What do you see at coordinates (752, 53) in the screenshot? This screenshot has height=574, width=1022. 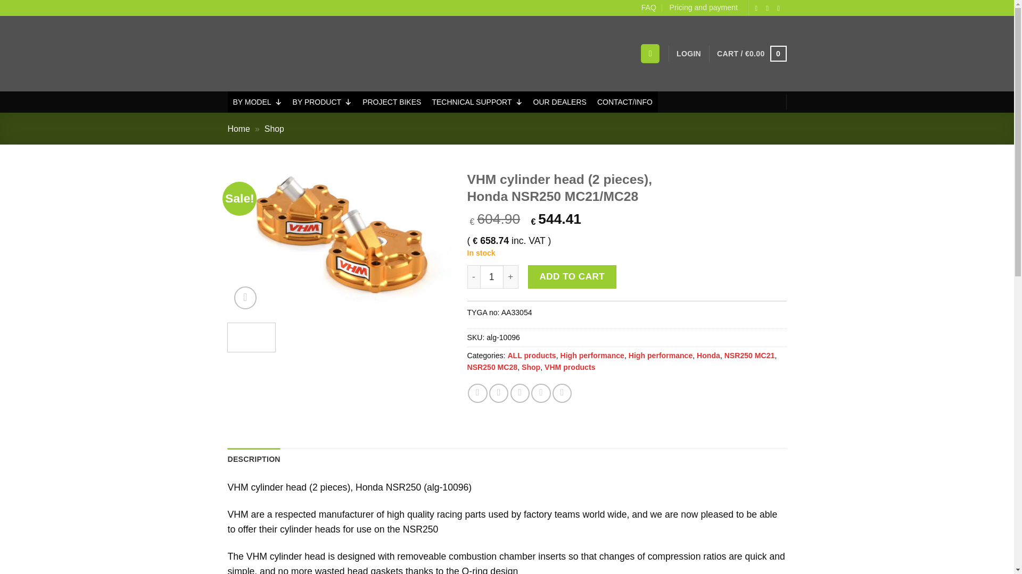 I see `Cart` at bounding box center [752, 53].